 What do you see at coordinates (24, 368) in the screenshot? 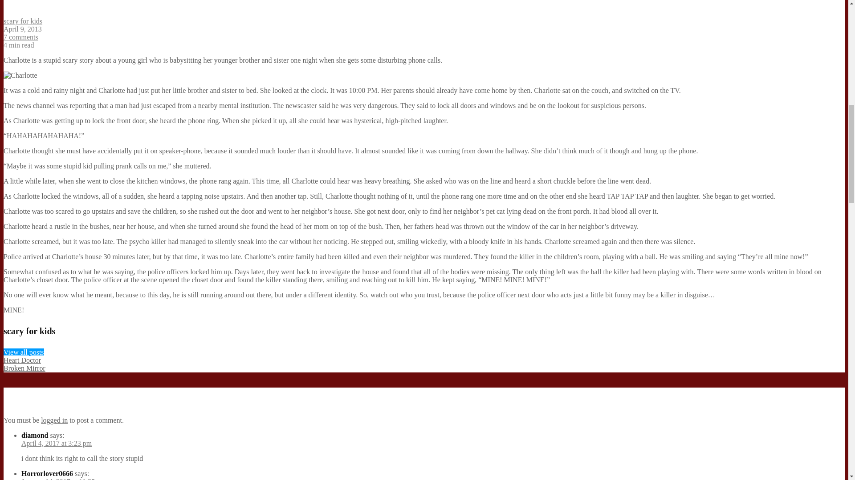
I see `Broken Mirror` at bounding box center [24, 368].